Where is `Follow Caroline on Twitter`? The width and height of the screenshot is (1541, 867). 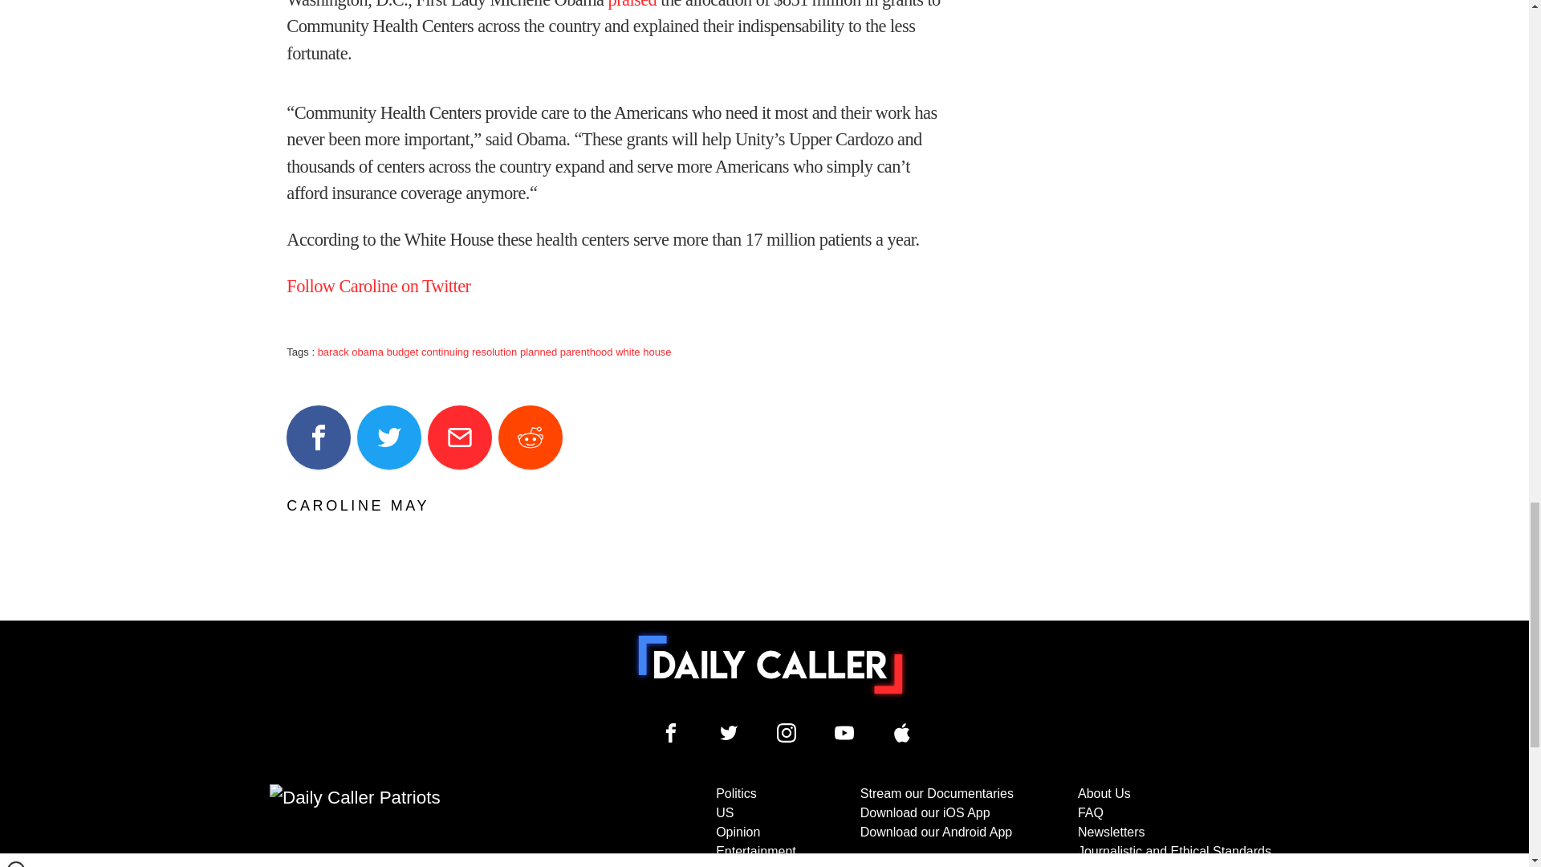 Follow Caroline on Twitter is located at coordinates (378, 286).